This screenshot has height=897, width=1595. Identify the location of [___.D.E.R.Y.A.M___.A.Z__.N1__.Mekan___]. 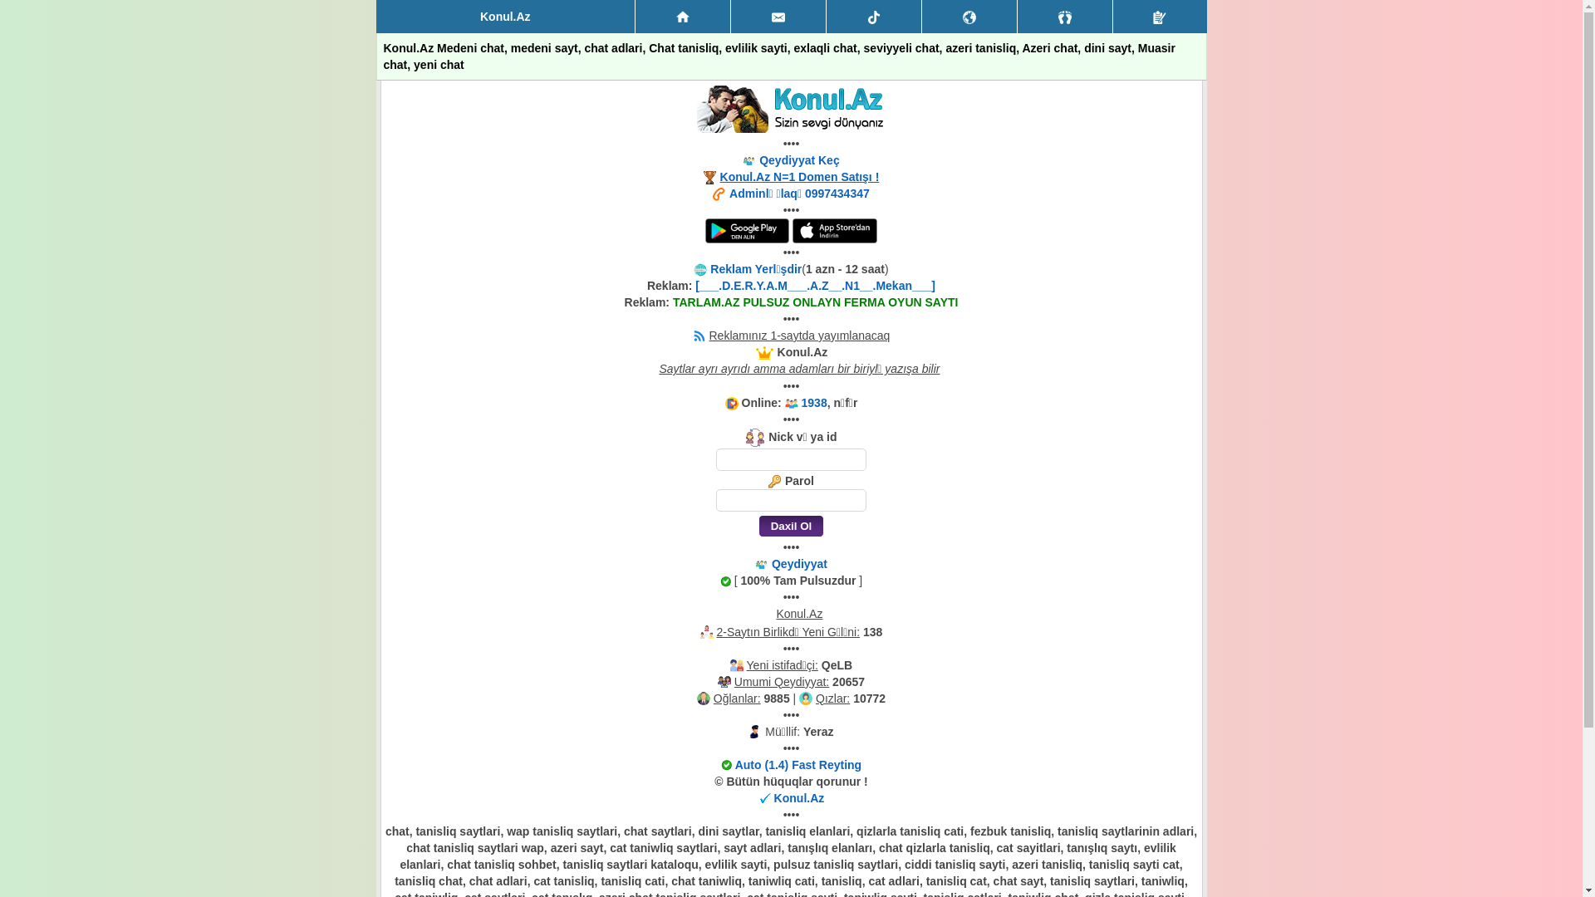
(816, 286).